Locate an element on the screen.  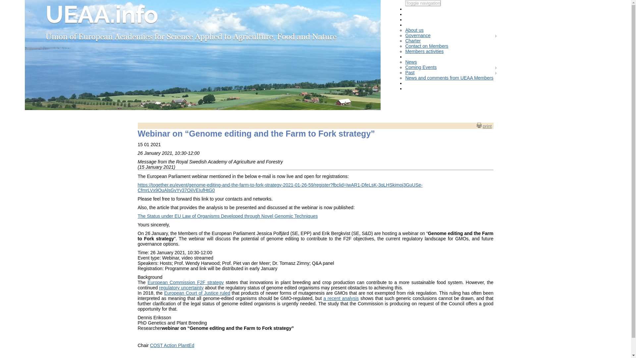
Coming Events is located at coordinates (421, 67).